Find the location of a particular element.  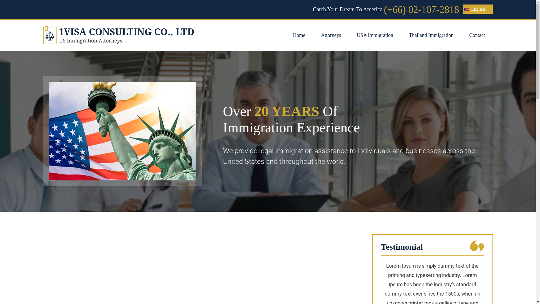

Contact is located at coordinates (477, 35).